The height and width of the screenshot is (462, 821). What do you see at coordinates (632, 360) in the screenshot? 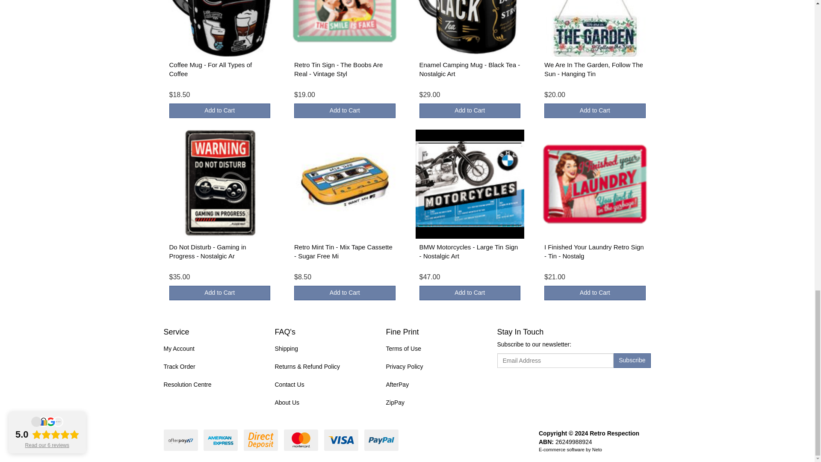
I see `Subscribe` at bounding box center [632, 360].